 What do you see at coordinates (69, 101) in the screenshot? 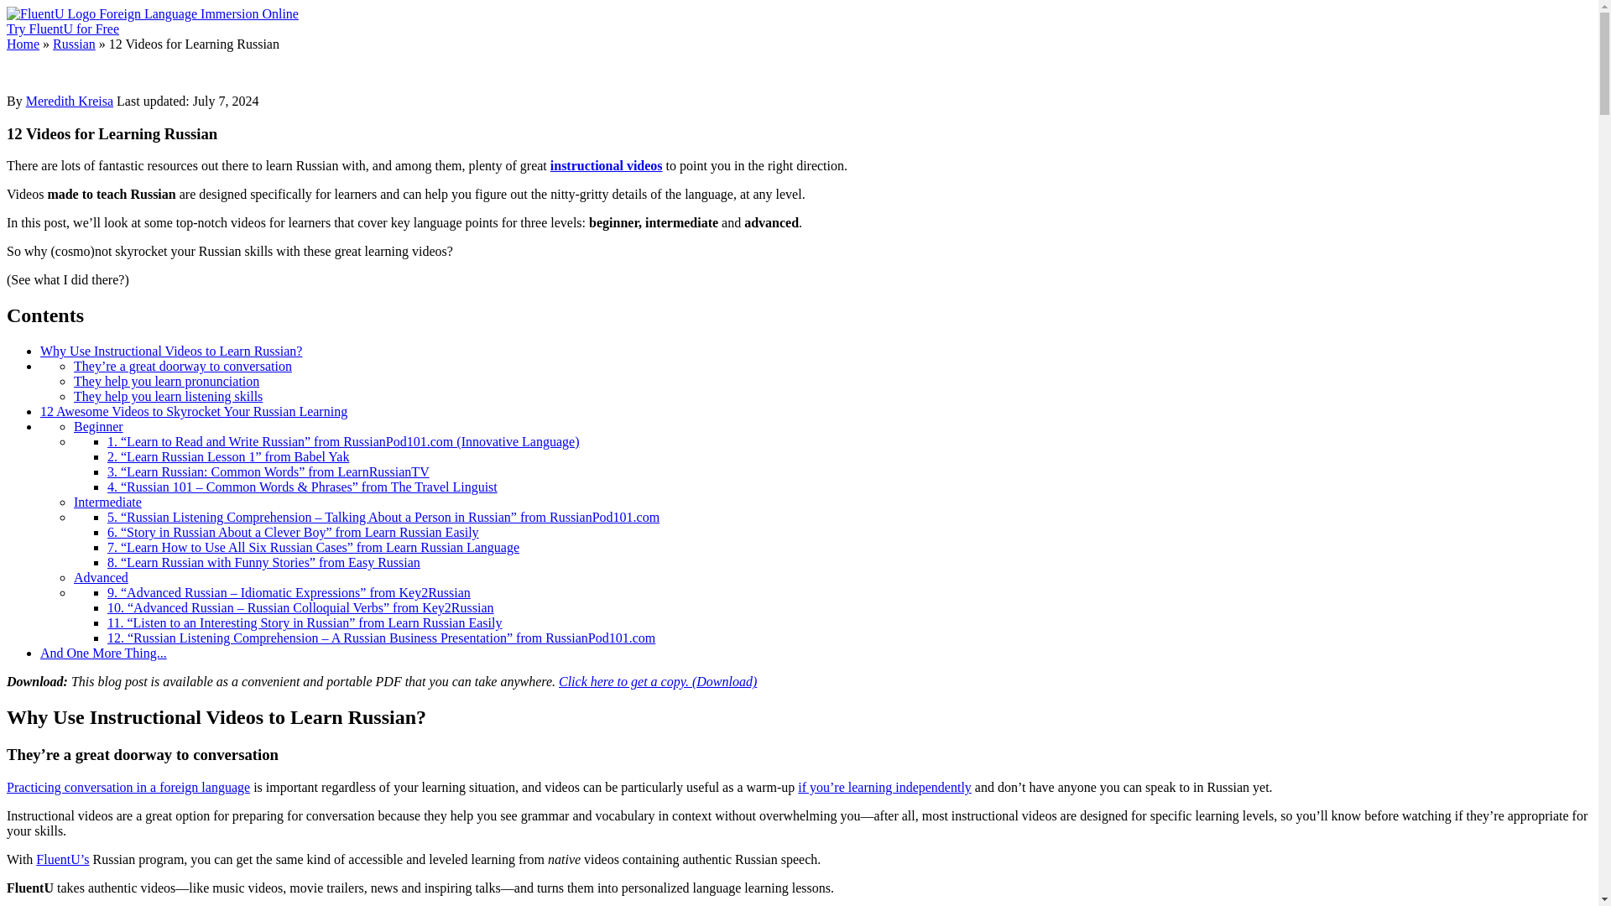
I see `Meredith Kreisa` at bounding box center [69, 101].